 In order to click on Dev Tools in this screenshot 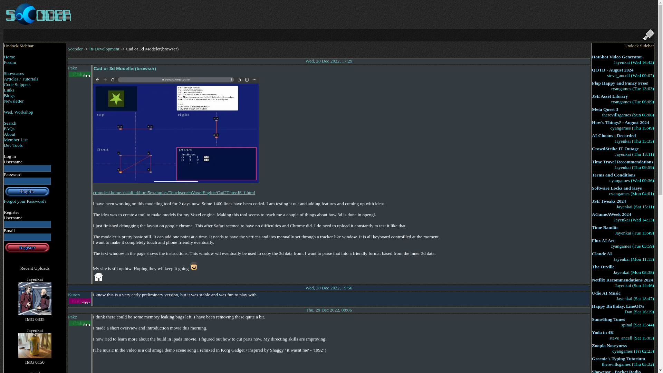, I will do `click(13, 145)`.